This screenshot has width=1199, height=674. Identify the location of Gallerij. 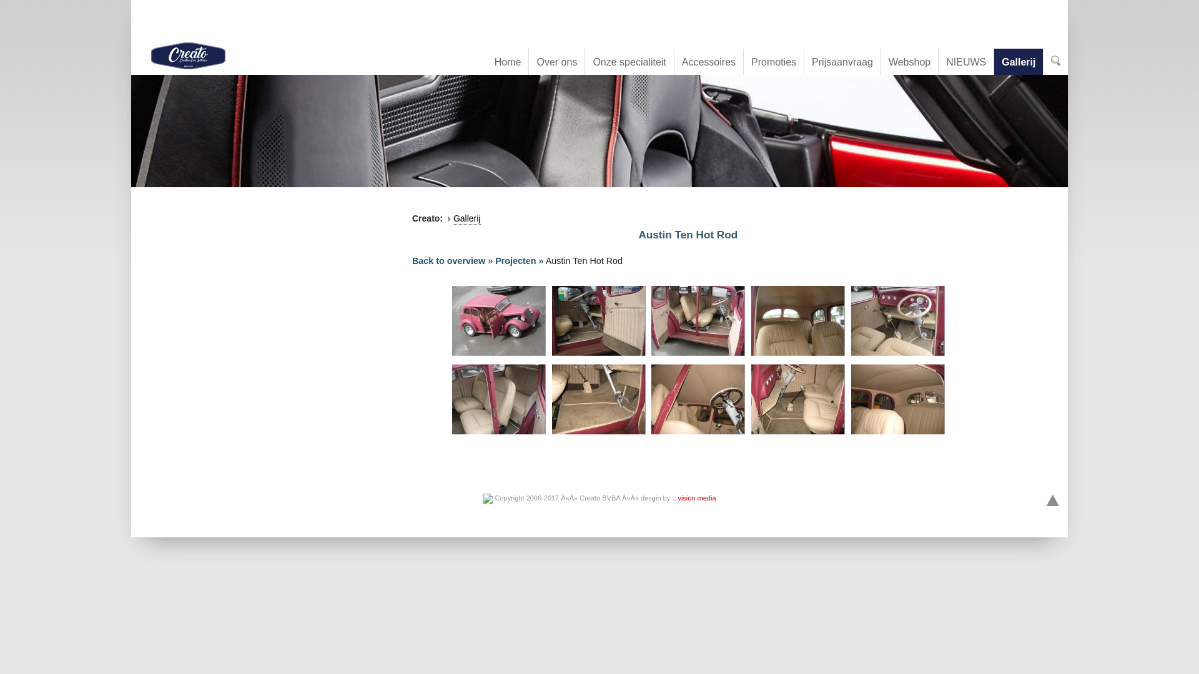
(1019, 61).